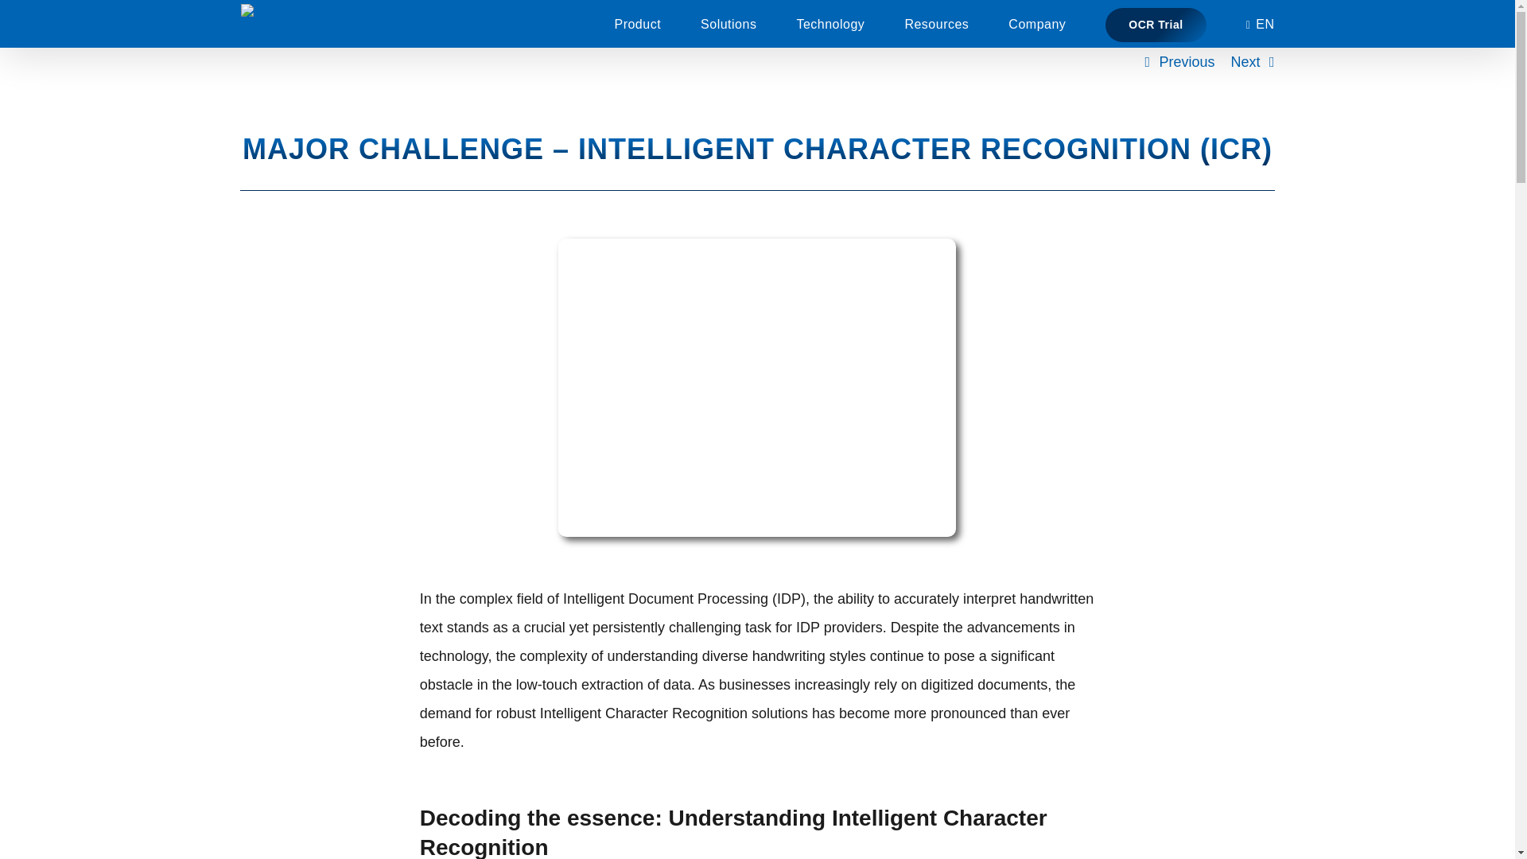  Describe the element at coordinates (637, 24) in the screenshot. I see `Product` at that location.